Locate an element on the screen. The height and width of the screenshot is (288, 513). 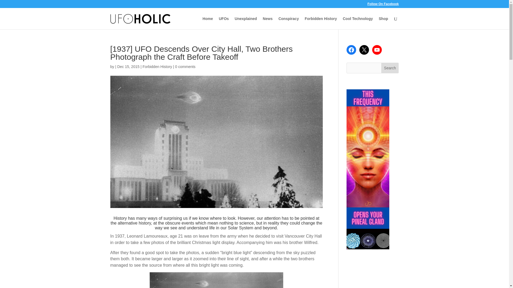
Follow On Facebook is located at coordinates (383, 5).